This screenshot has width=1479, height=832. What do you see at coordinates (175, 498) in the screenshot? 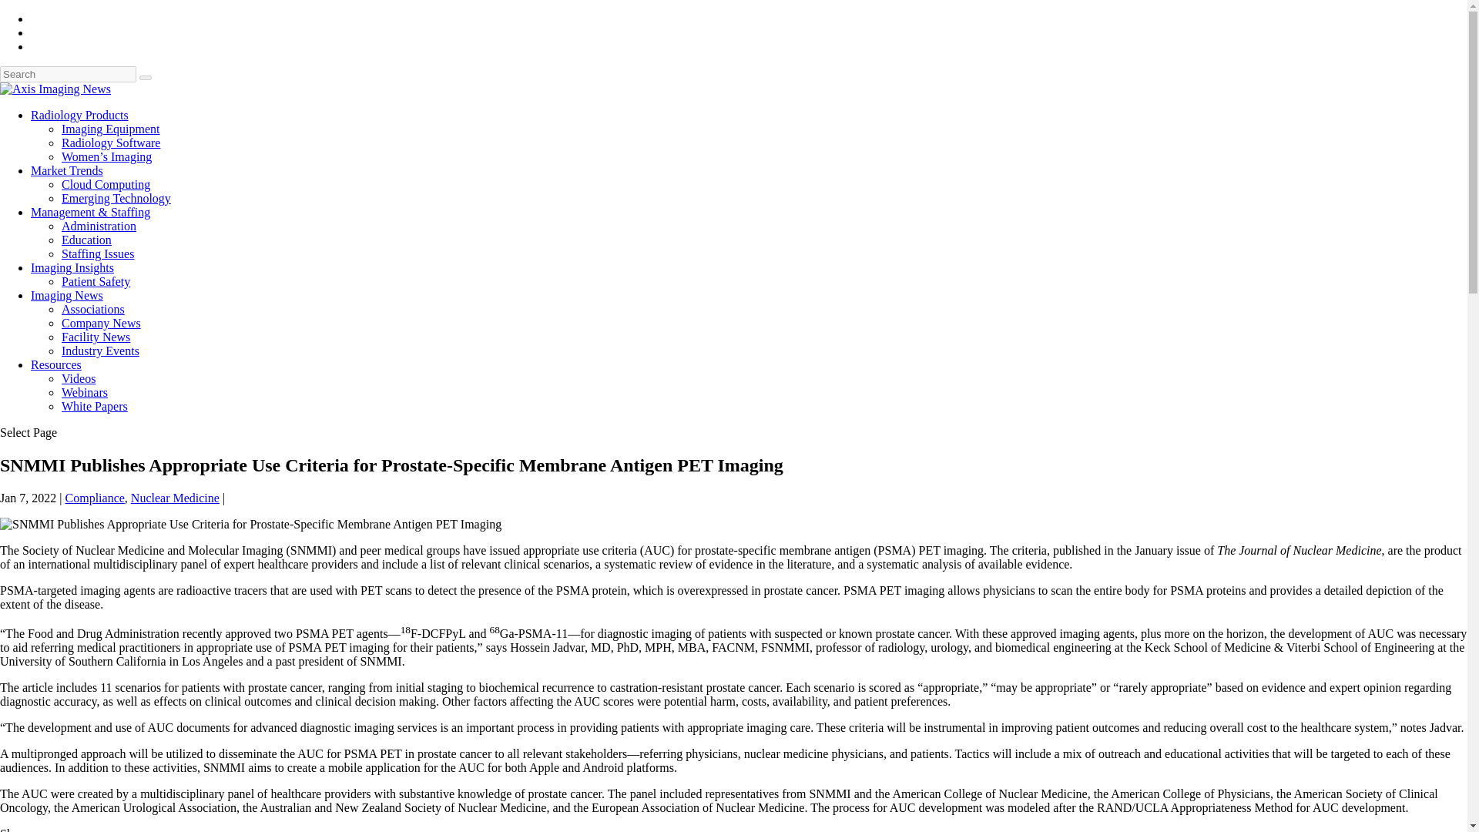
I see `Nuclear Medicine` at bounding box center [175, 498].